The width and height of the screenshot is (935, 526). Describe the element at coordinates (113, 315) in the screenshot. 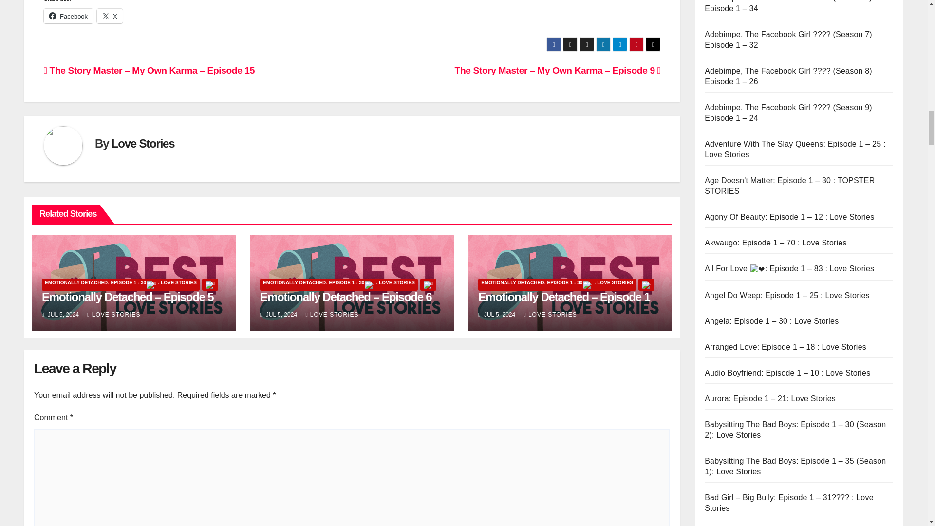

I see `LOVE STORIES` at that location.